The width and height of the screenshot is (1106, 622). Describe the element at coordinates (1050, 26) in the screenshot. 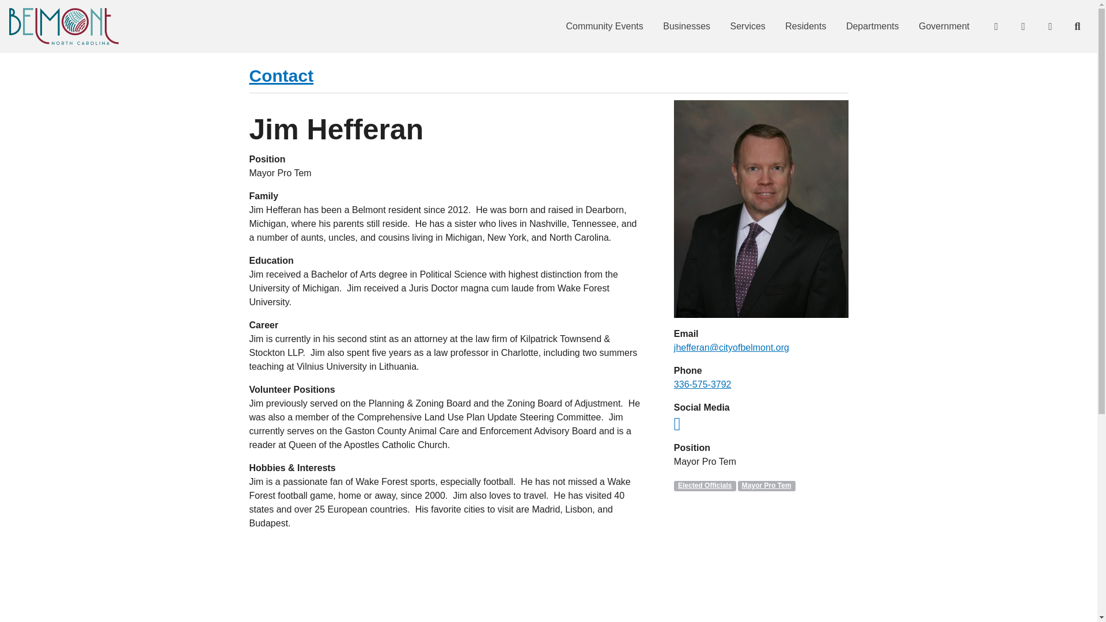

I see `Report Issue` at that location.